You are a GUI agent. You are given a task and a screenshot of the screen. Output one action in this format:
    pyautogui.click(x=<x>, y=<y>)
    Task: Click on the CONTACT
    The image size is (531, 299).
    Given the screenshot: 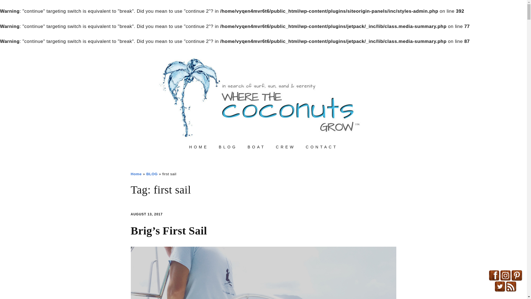 What is the action you would take?
    pyautogui.click(x=322, y=147)
    